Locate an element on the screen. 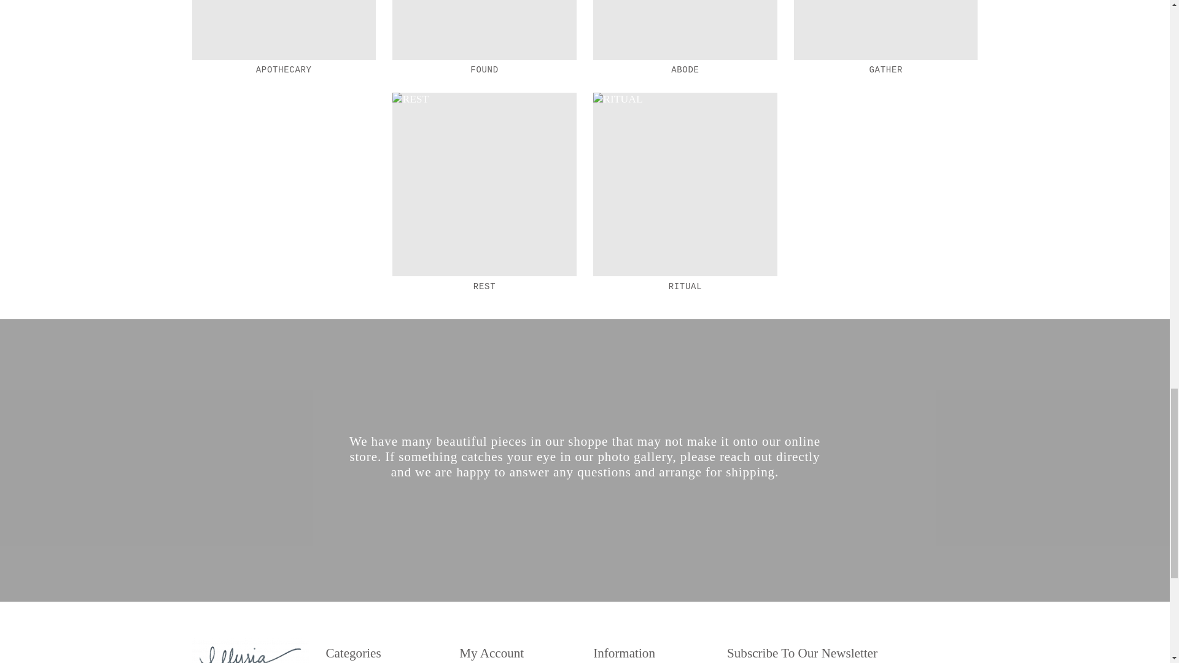 The height and width of the screenshot is (663, 1179). FOUND is located at coordinates (484, 29).